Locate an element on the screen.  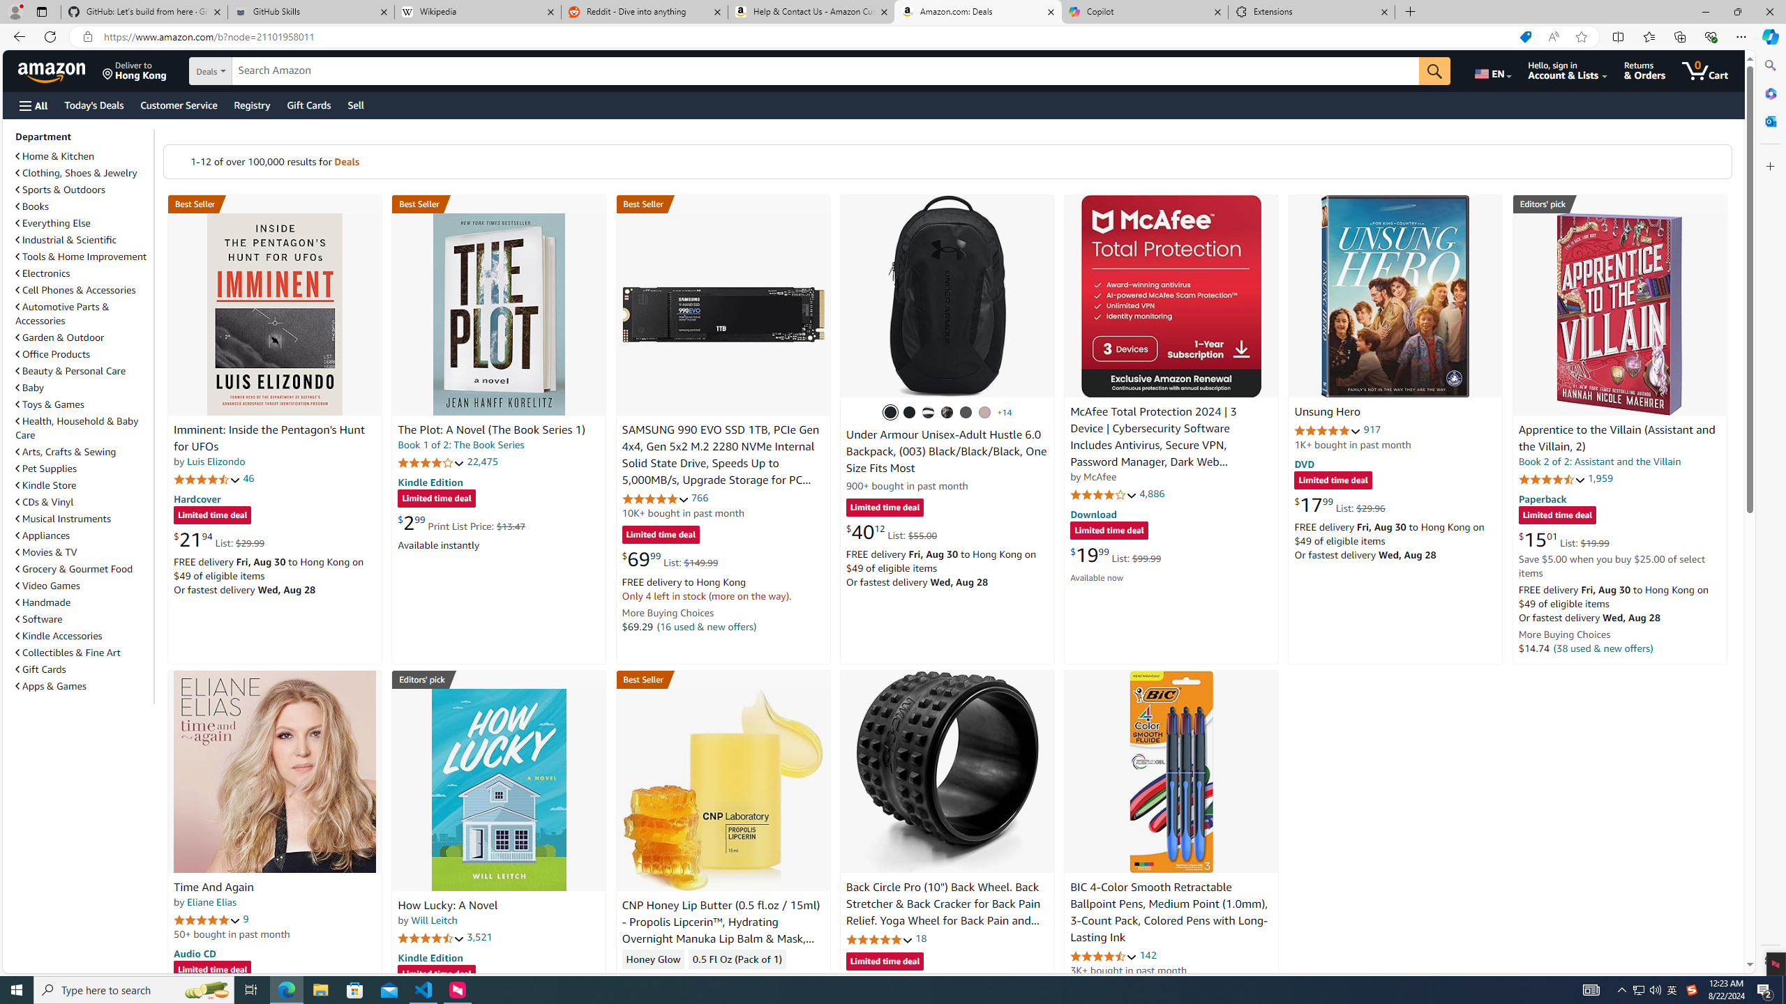
Today's Deals is located at coordinates (93, 105).